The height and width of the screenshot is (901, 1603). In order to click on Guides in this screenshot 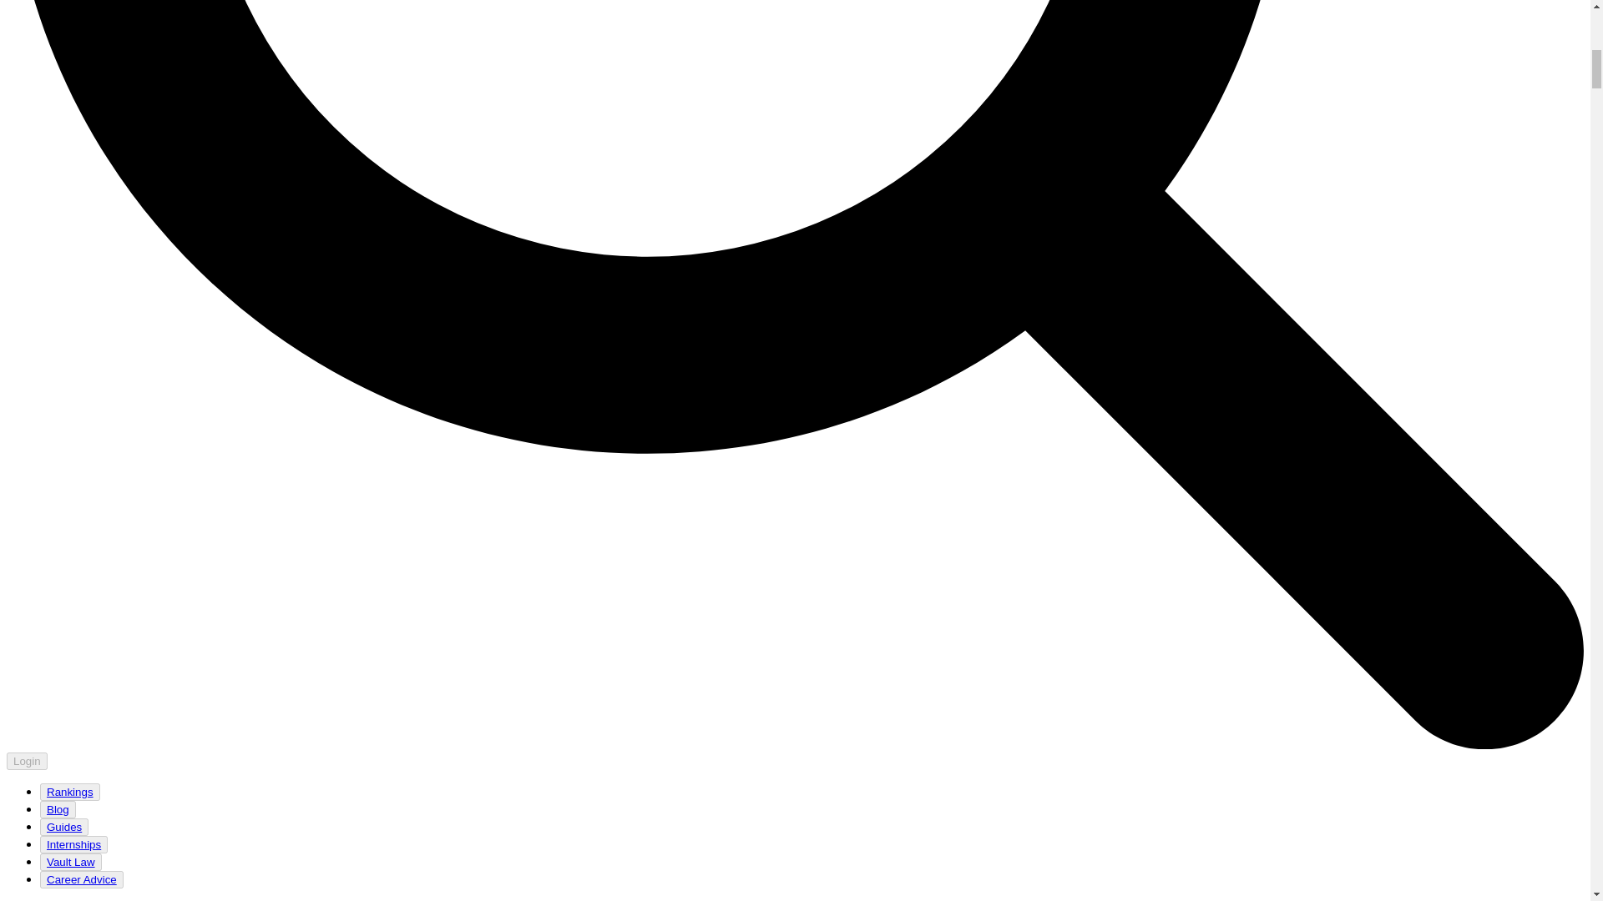, I will do `click(63, 827)`.